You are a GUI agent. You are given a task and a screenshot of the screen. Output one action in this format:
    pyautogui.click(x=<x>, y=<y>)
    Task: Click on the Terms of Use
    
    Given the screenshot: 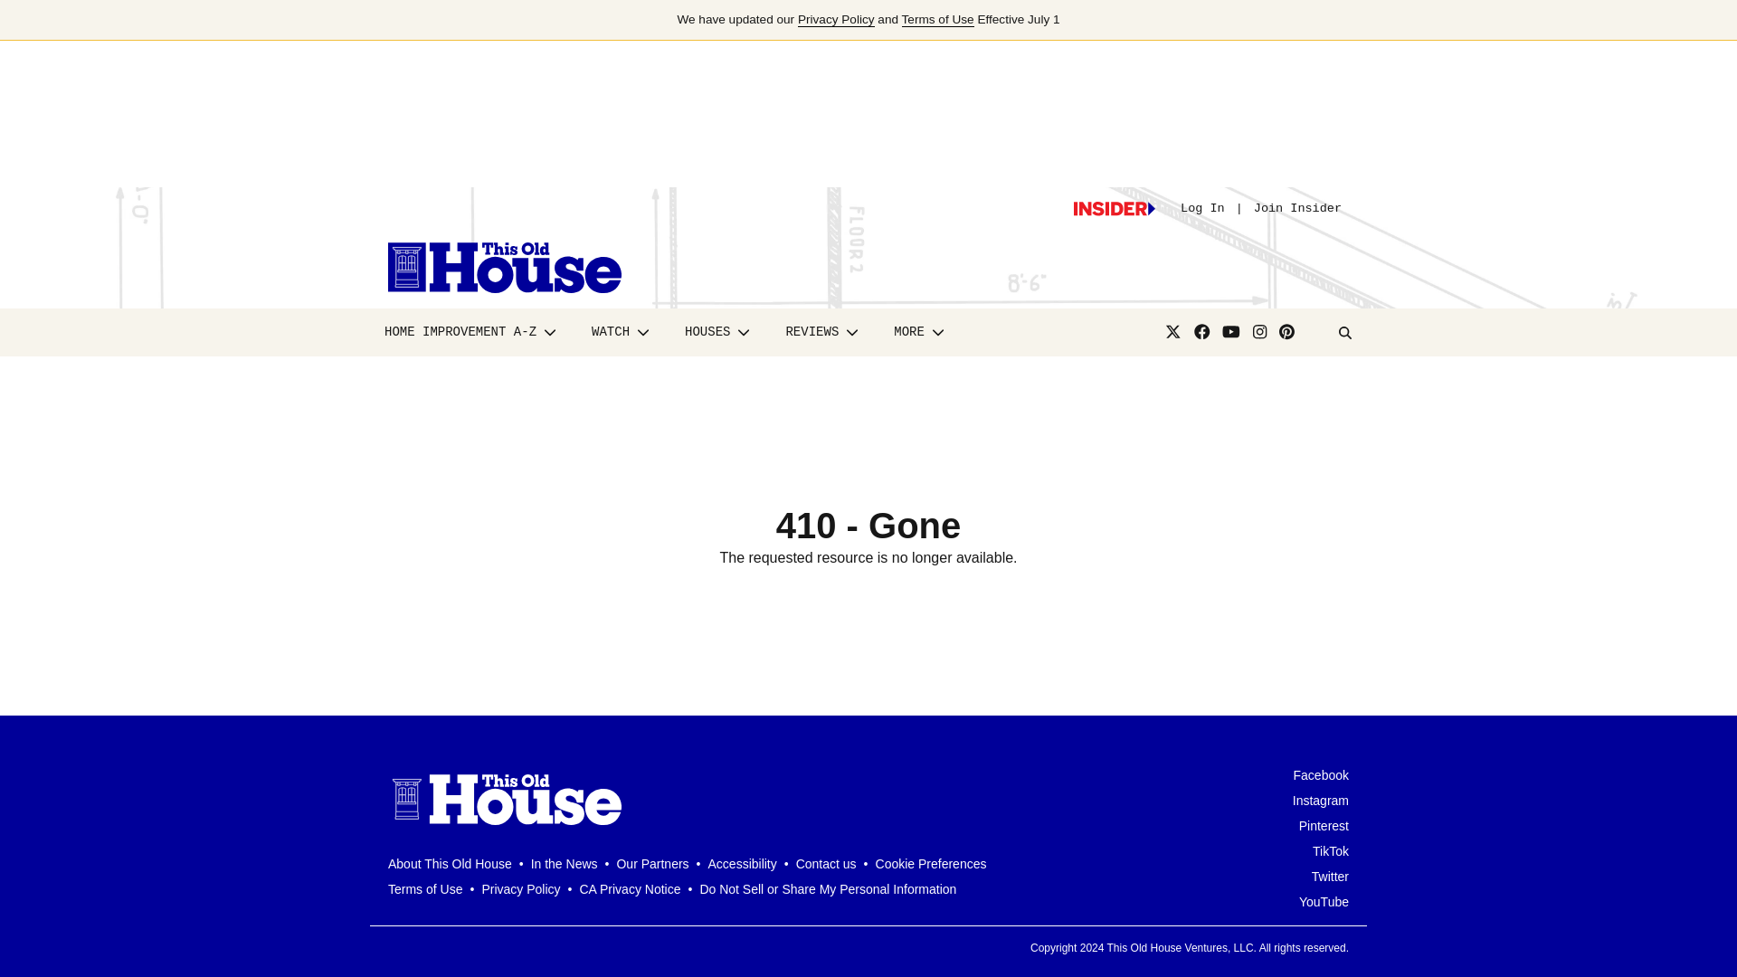 What is the action you would take?
    pyautogui.click(x=937, y=20)
    